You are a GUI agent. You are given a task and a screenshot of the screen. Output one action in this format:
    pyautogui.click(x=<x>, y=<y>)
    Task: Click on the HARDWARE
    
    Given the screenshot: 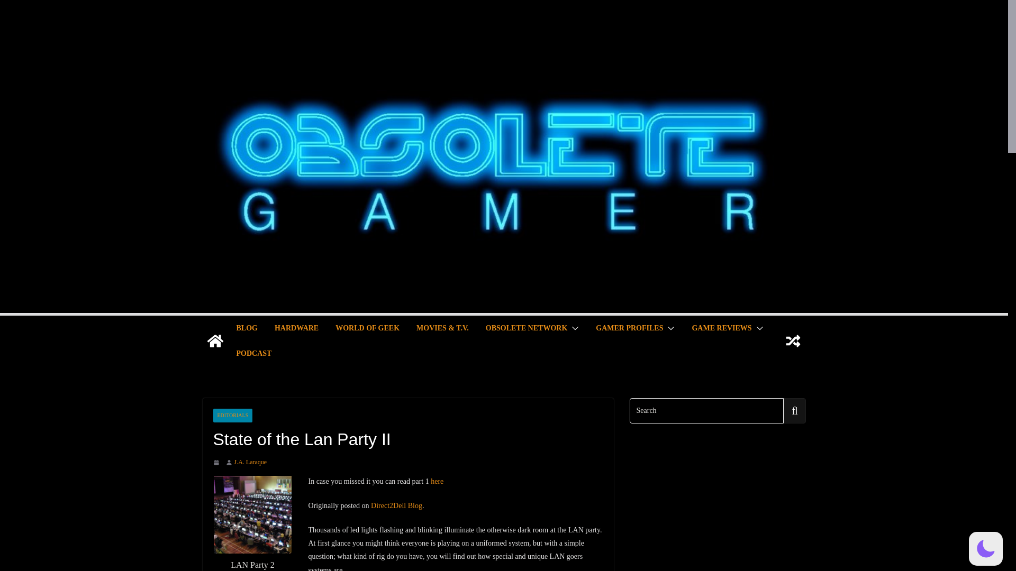 What is the action you would take?
    pyautogui.click(x=296, y=328)
    